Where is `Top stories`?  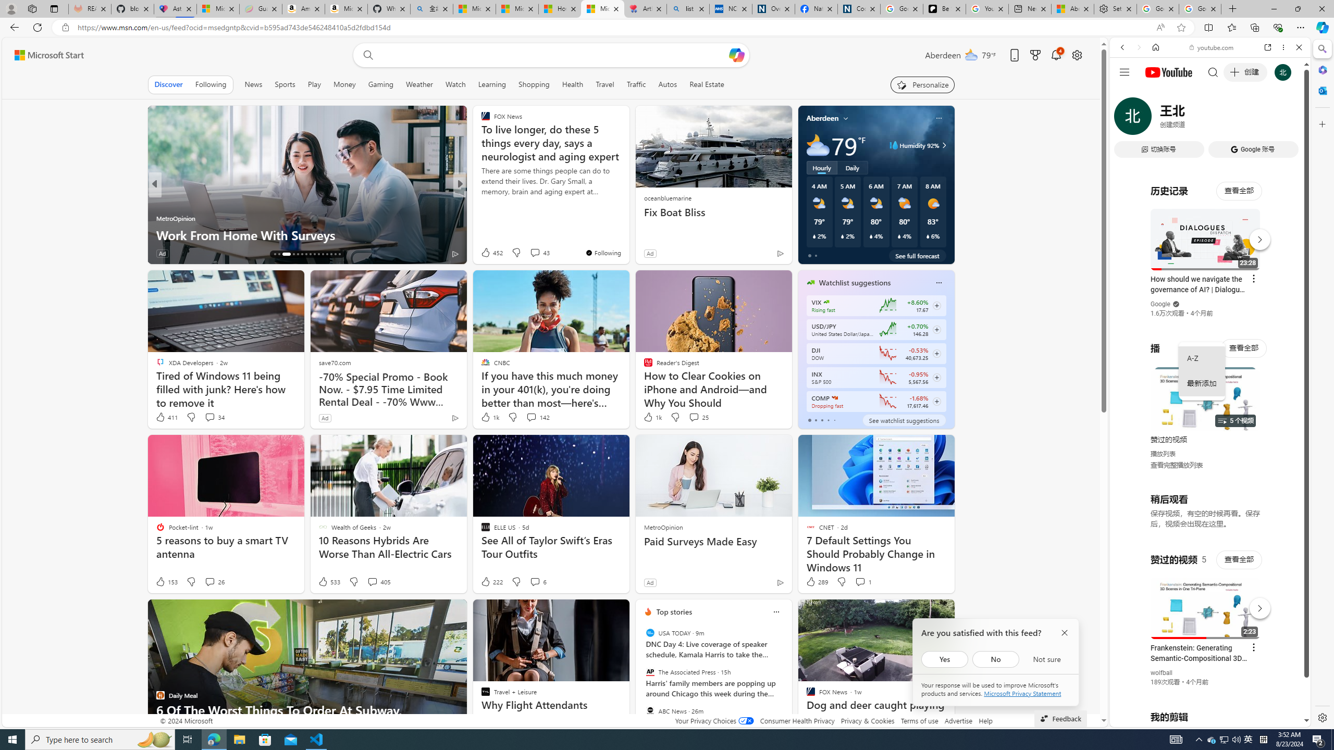 Top stories is located at coordinates (674, 611).